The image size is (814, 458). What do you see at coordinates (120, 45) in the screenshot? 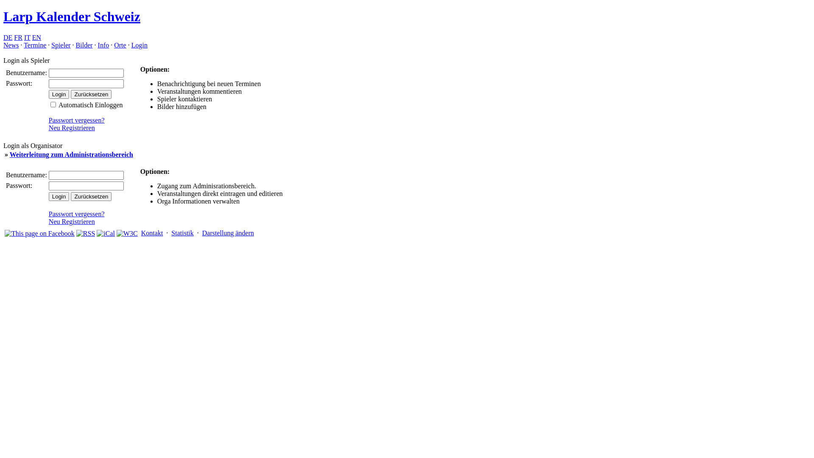
I see `Orte` at bounding box center [120, 45].